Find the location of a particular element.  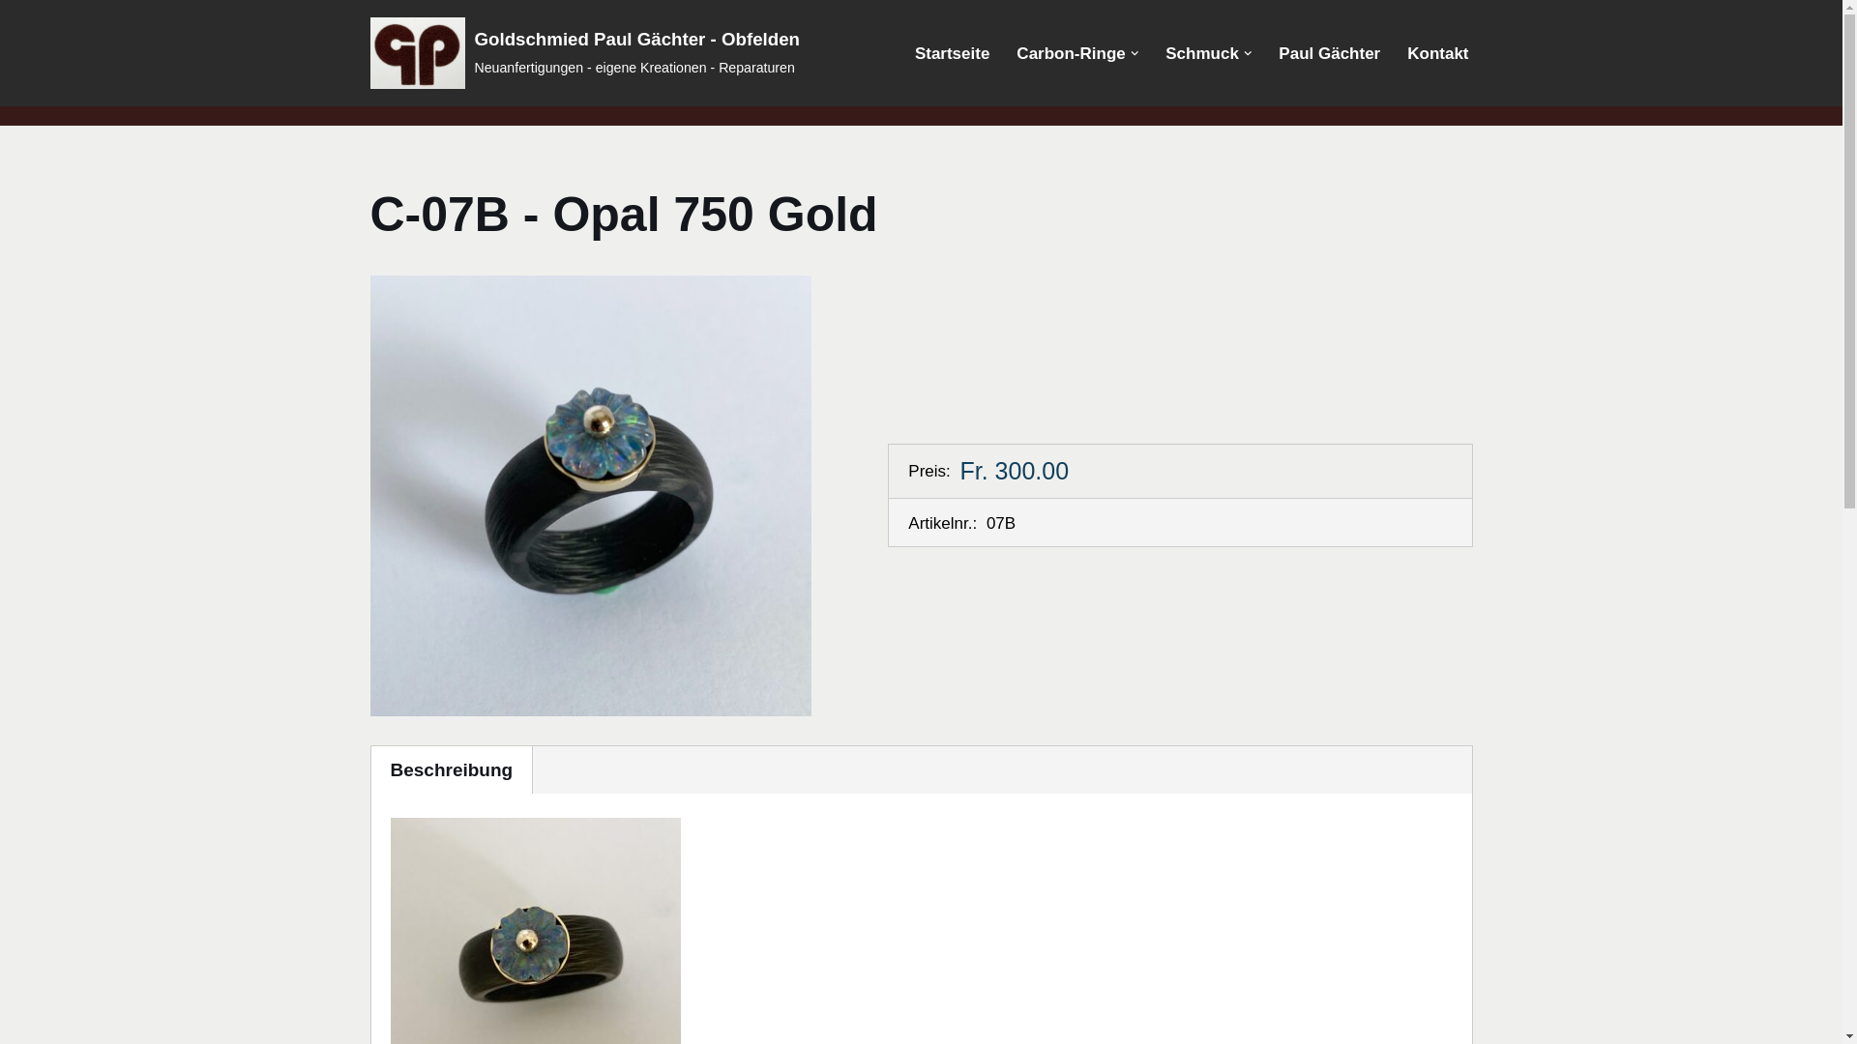

Schmuck is located at coordinates (1202, 53).